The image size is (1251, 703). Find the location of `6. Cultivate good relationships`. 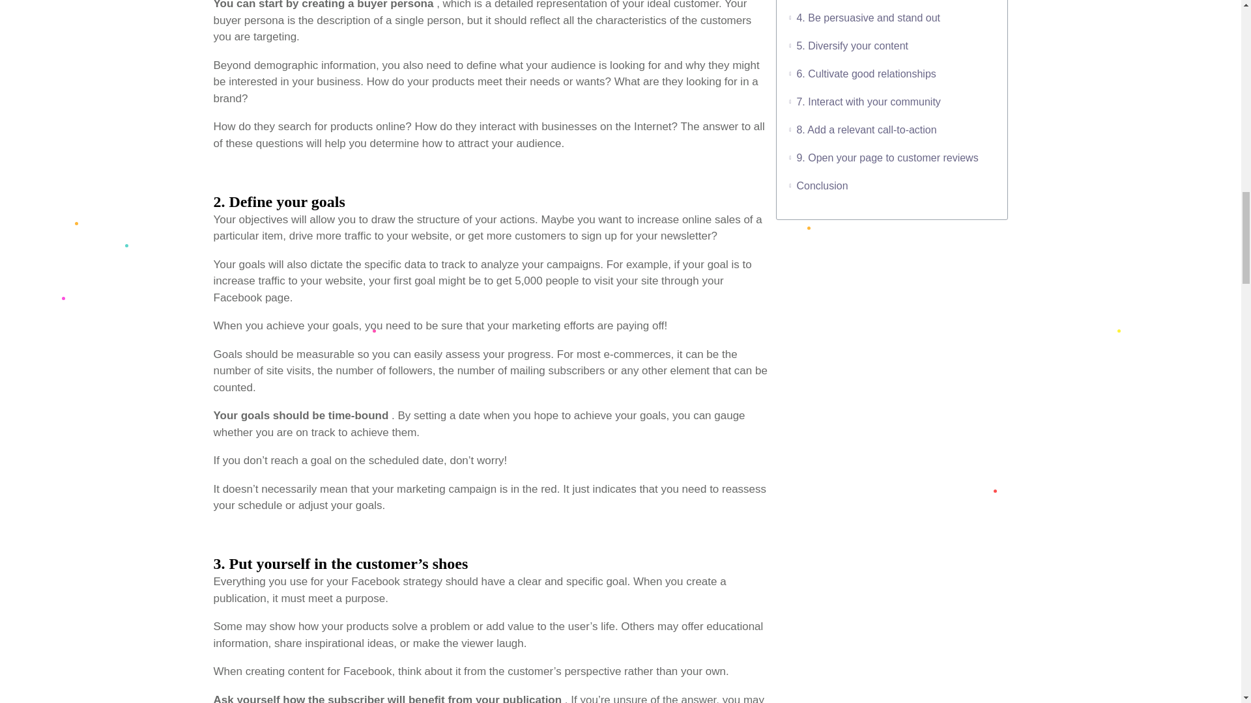

6. Cultivate good relationships is located at coordinates (865, 74).